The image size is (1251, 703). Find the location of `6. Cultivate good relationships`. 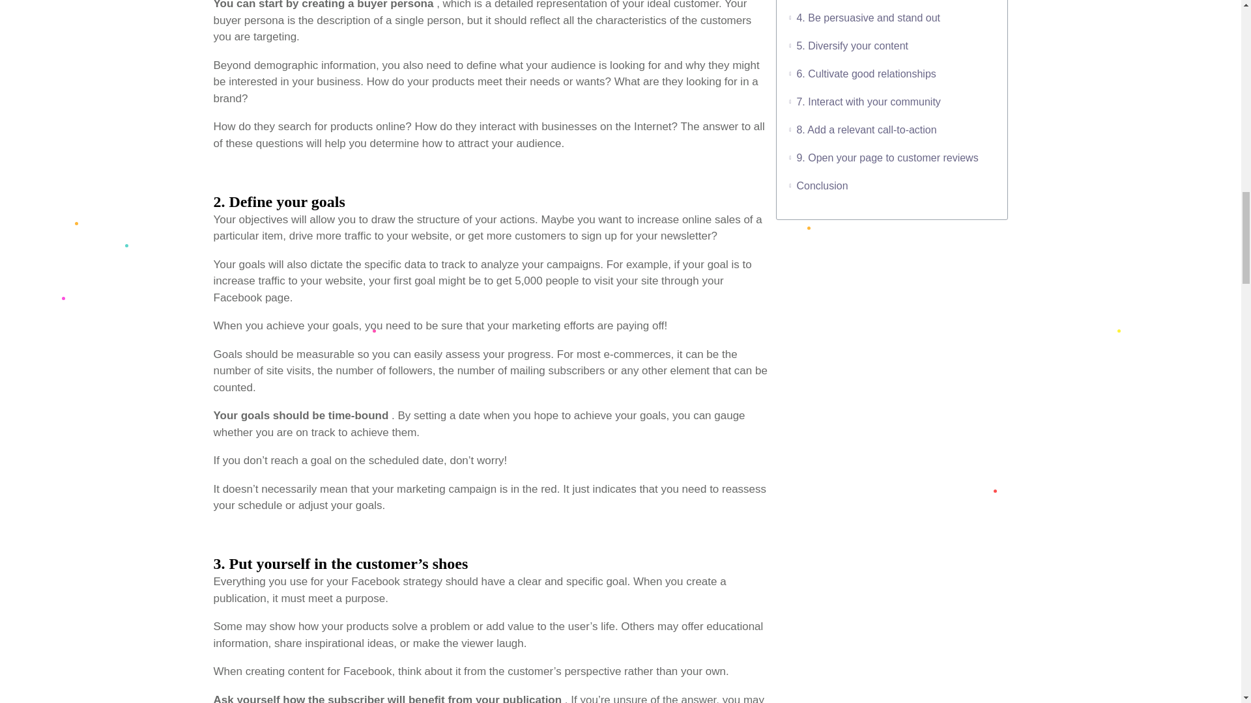

6. Cultivate good relationships is located at coordinates (865, 74).